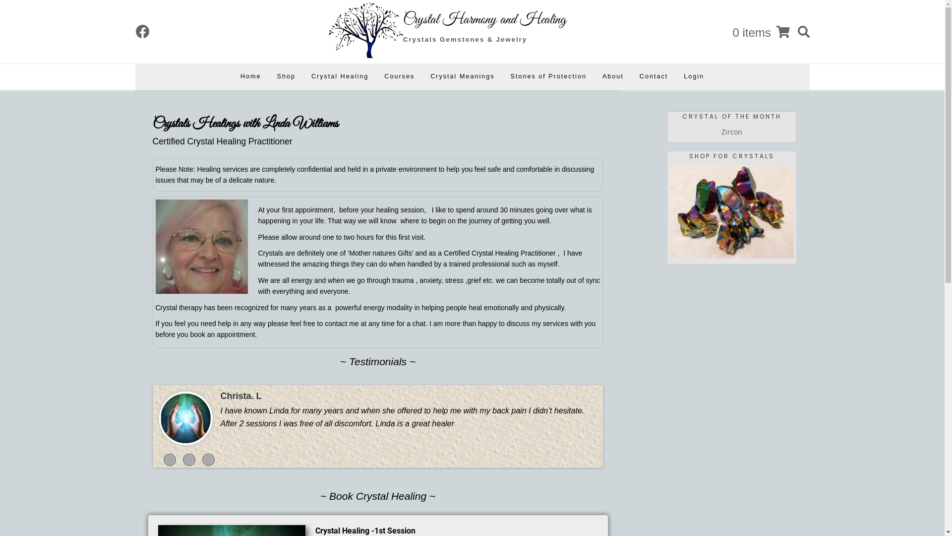 The image size is (952, 536). I want to click on Login, so click(694, 77).